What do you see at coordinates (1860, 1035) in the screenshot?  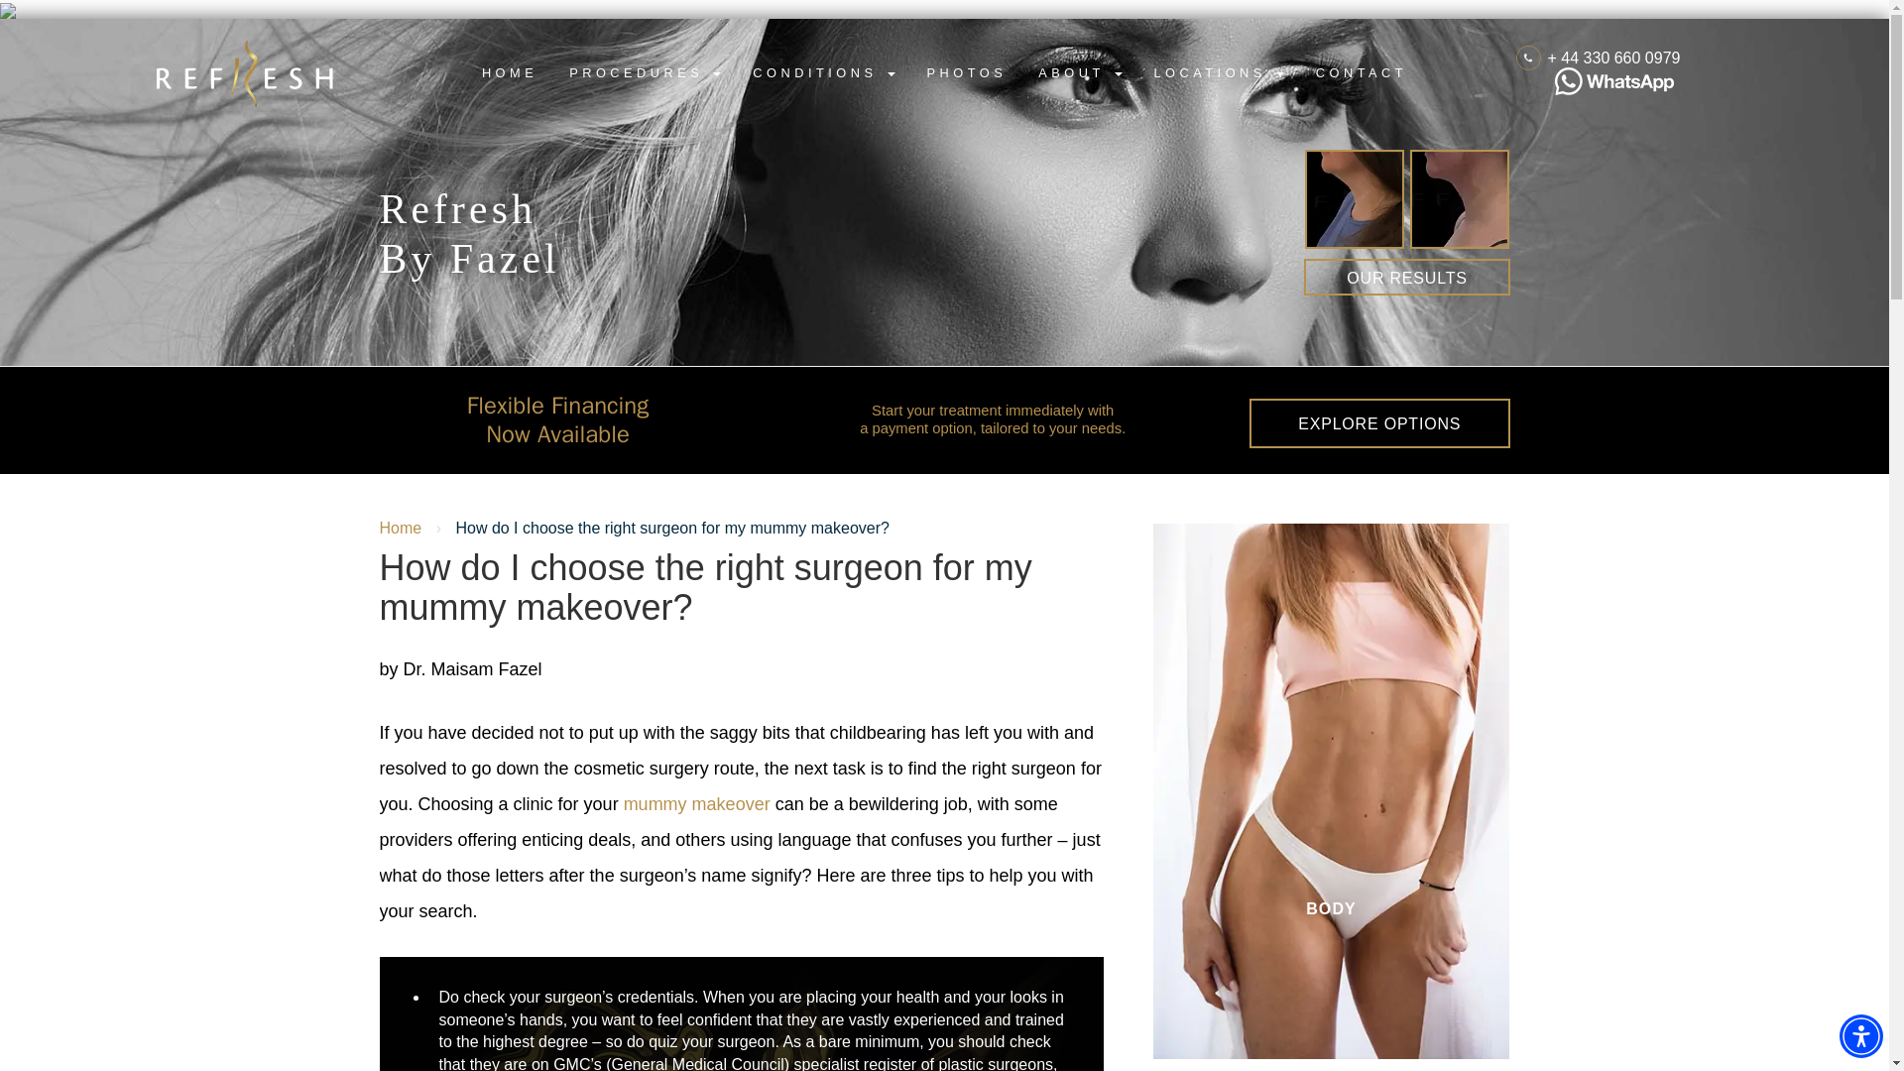 I see `Accessibility Menu` at bounding box center [1860, 1035].